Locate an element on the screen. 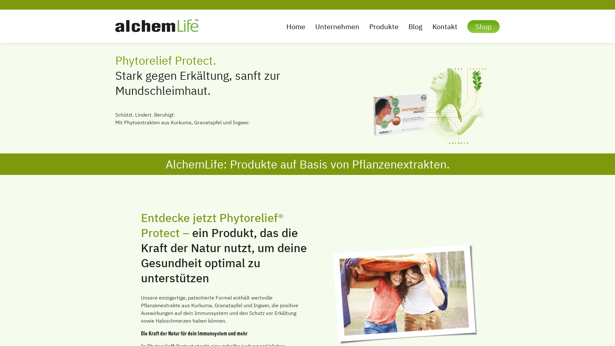  Unternehmen is located at coordinates (337, 27).